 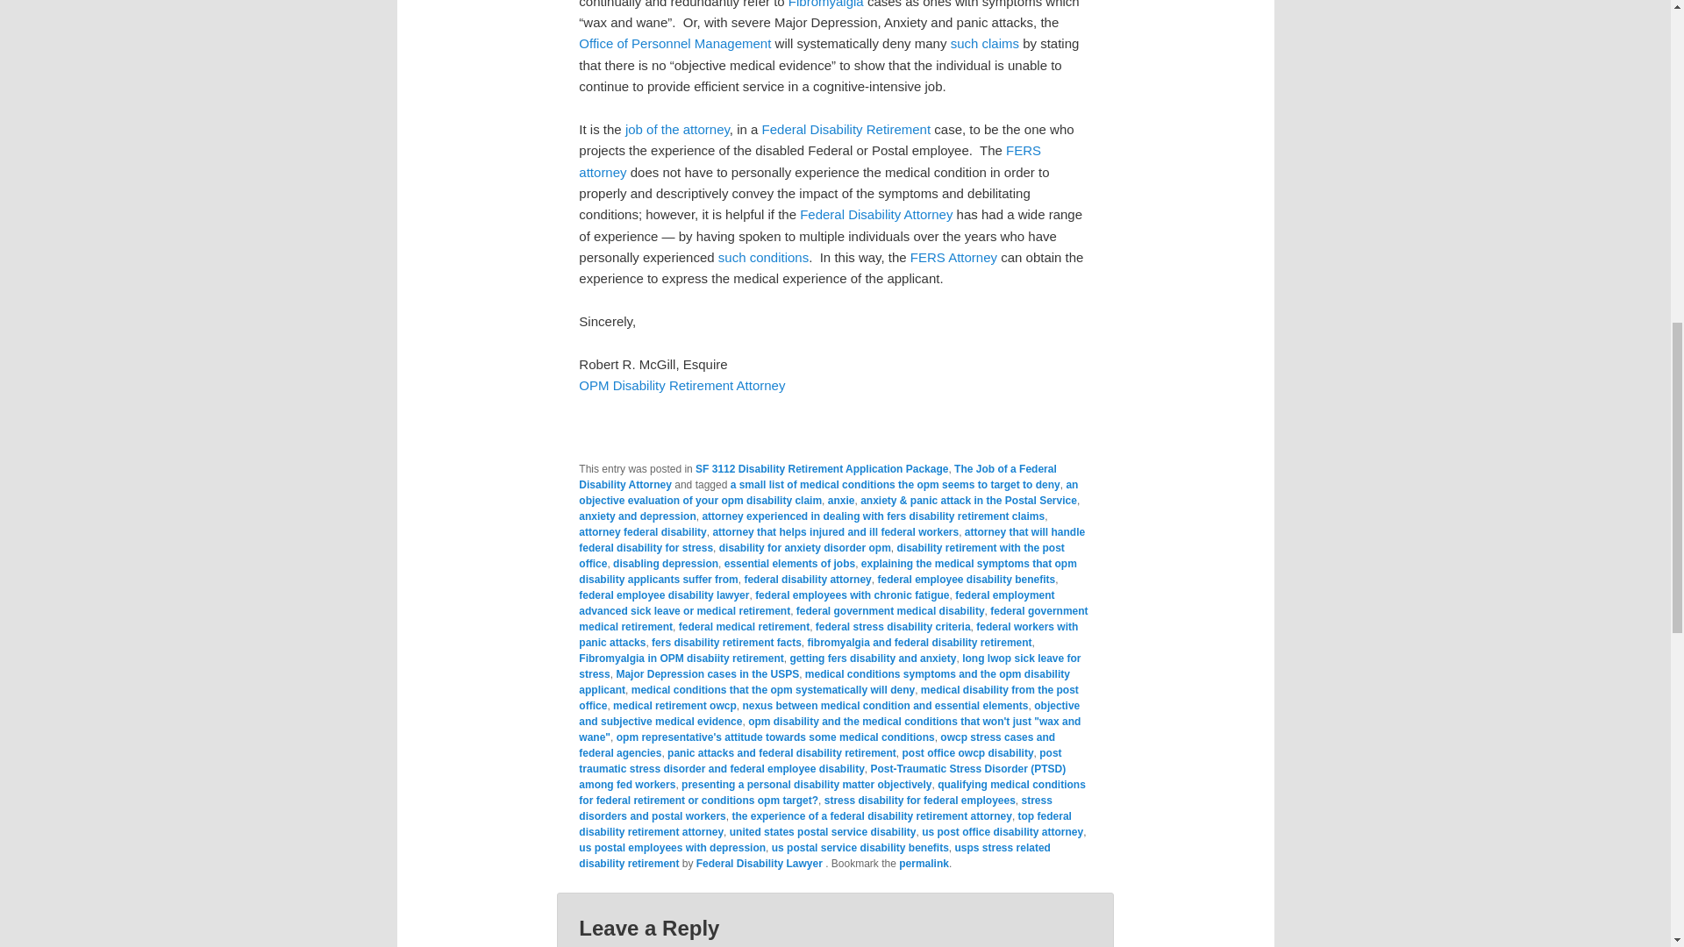 I want to click on anxie, so click(x=842, y=500).